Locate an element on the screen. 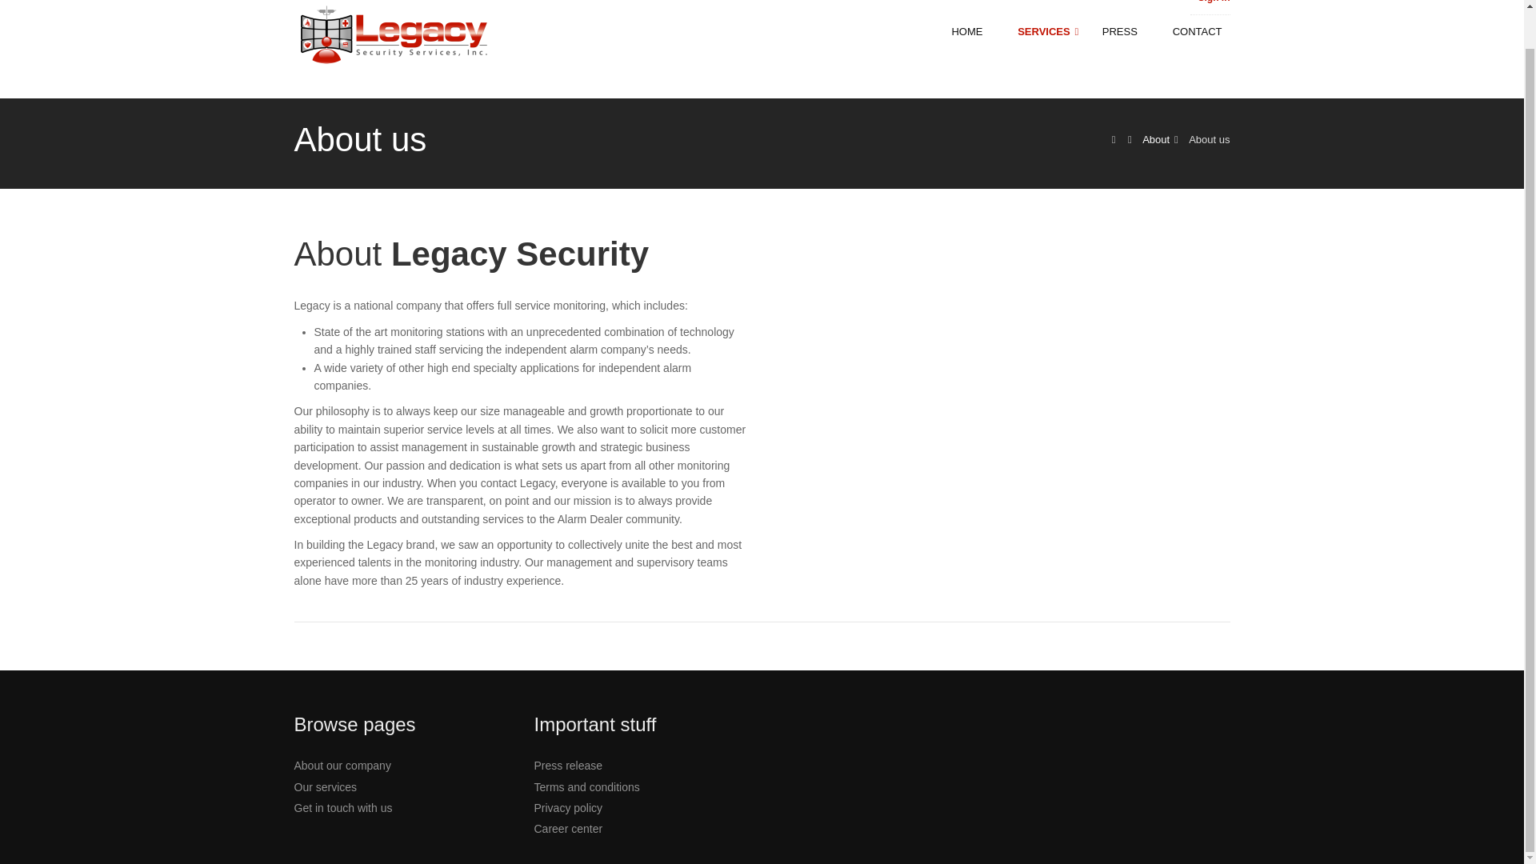 The height and width of the screenshot is (864, 1536). Terms and conditions is located at coordinates (587, 787).